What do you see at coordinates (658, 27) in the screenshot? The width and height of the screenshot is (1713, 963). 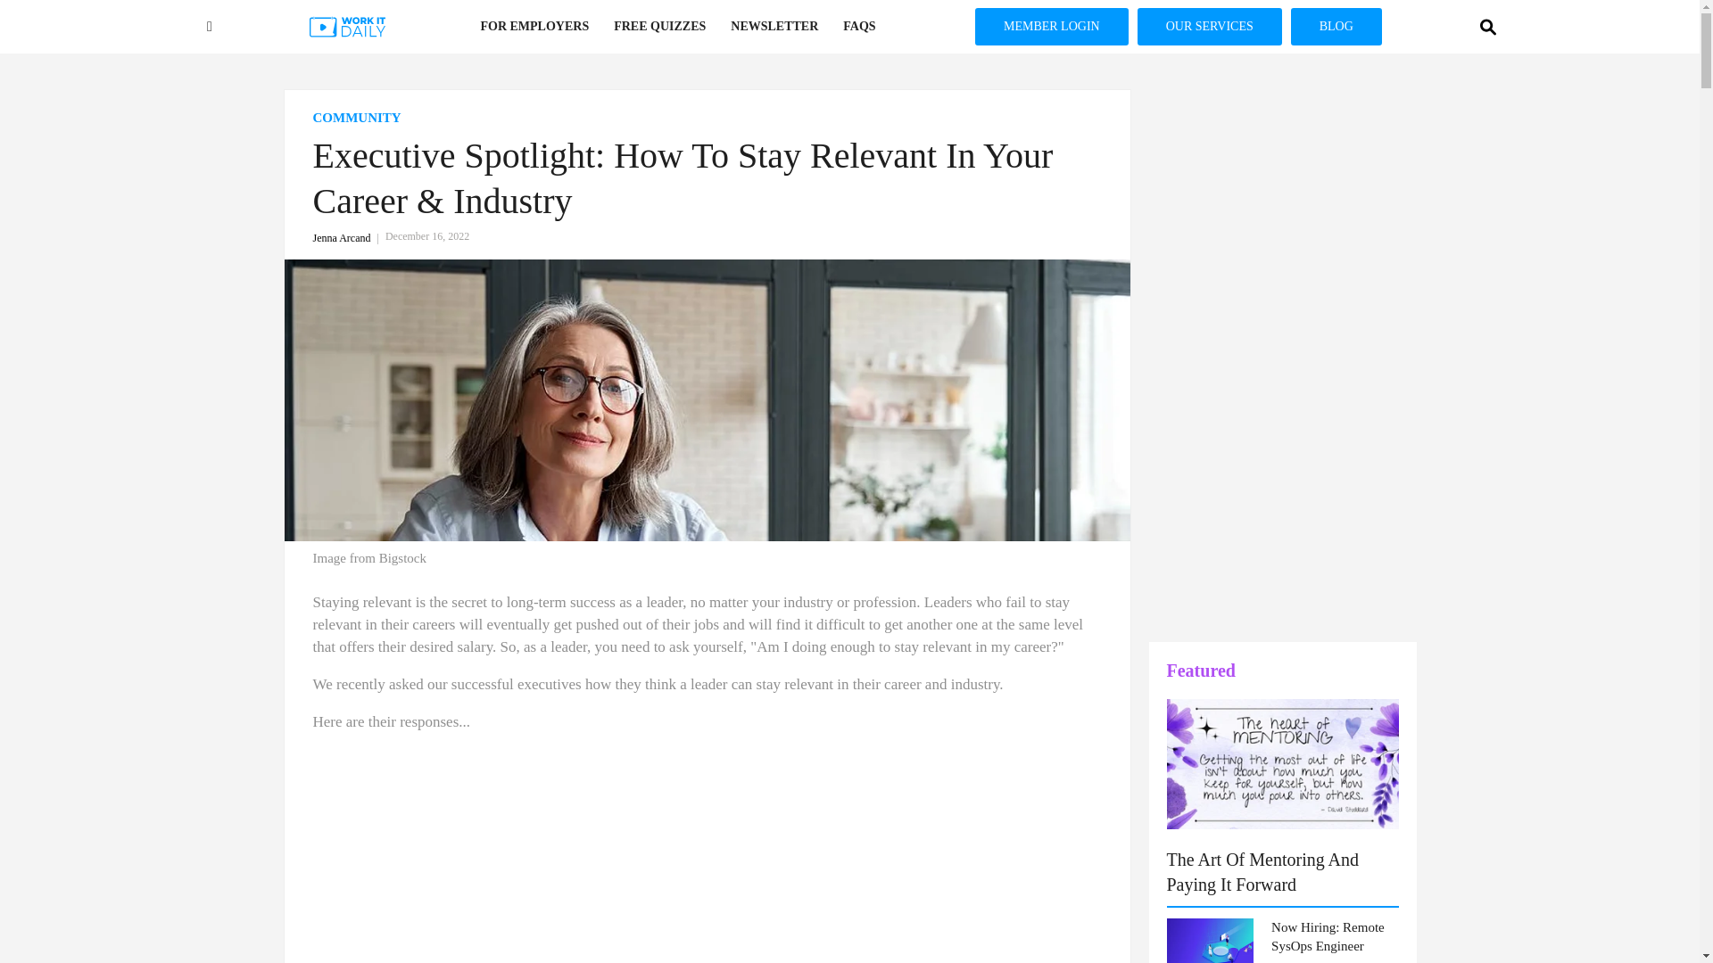 I see `FREE QUIZZES` at bounding box center [658, 27].